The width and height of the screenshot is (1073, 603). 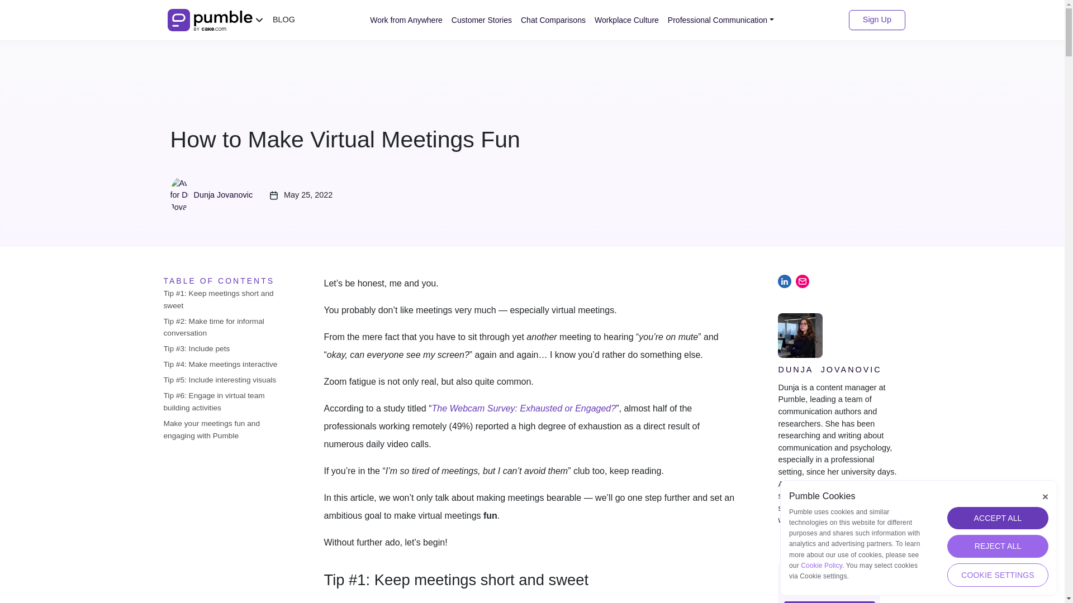 I want to click on Work from Anywhere, so click(x=406, y=20).